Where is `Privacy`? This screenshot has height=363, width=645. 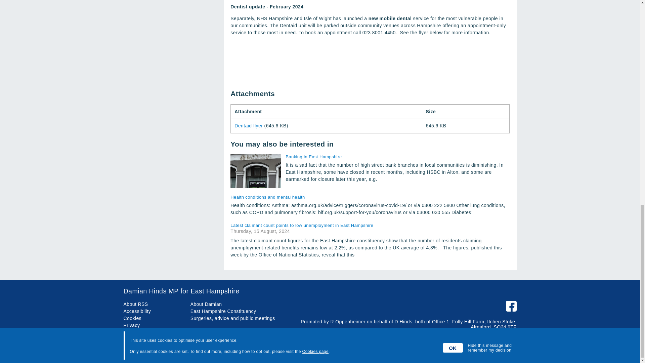
Privacy is located at coordinates (132, 325).